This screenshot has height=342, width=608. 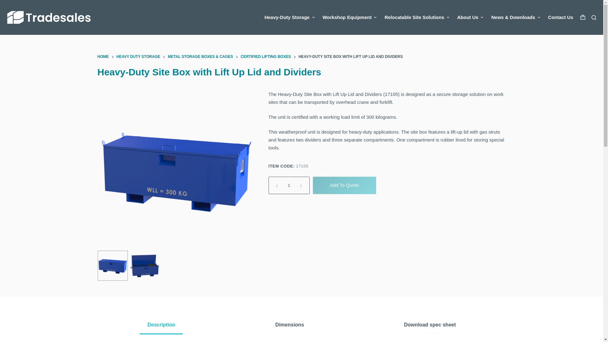 I want to click on 17105-1.png, so click(x=112, y=265).